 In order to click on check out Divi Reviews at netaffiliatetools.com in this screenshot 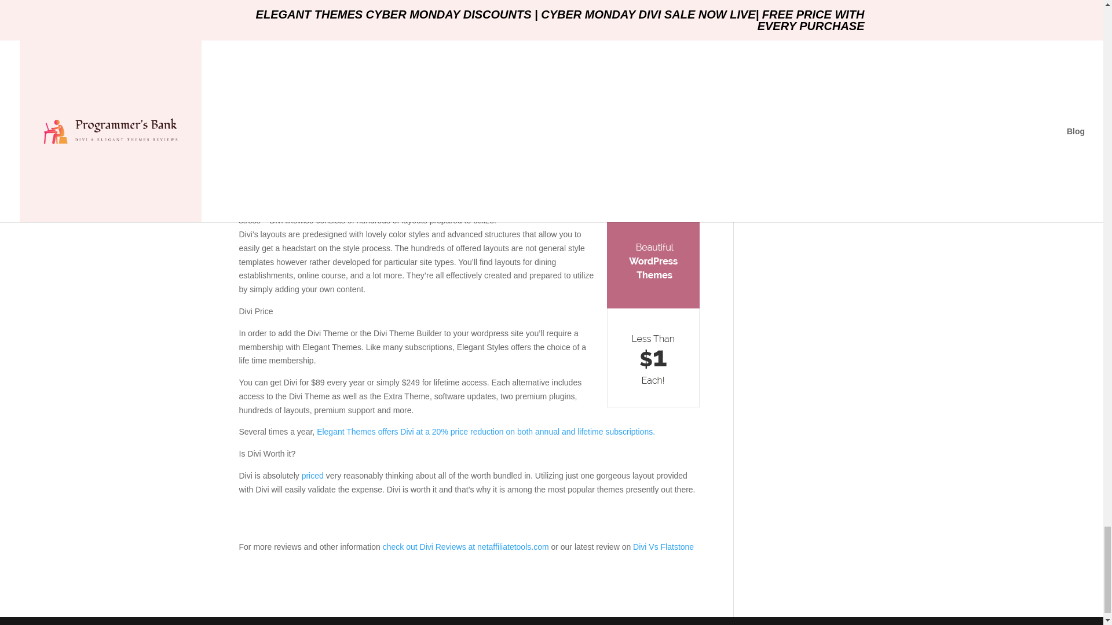, I will do `click(466, 546)`.